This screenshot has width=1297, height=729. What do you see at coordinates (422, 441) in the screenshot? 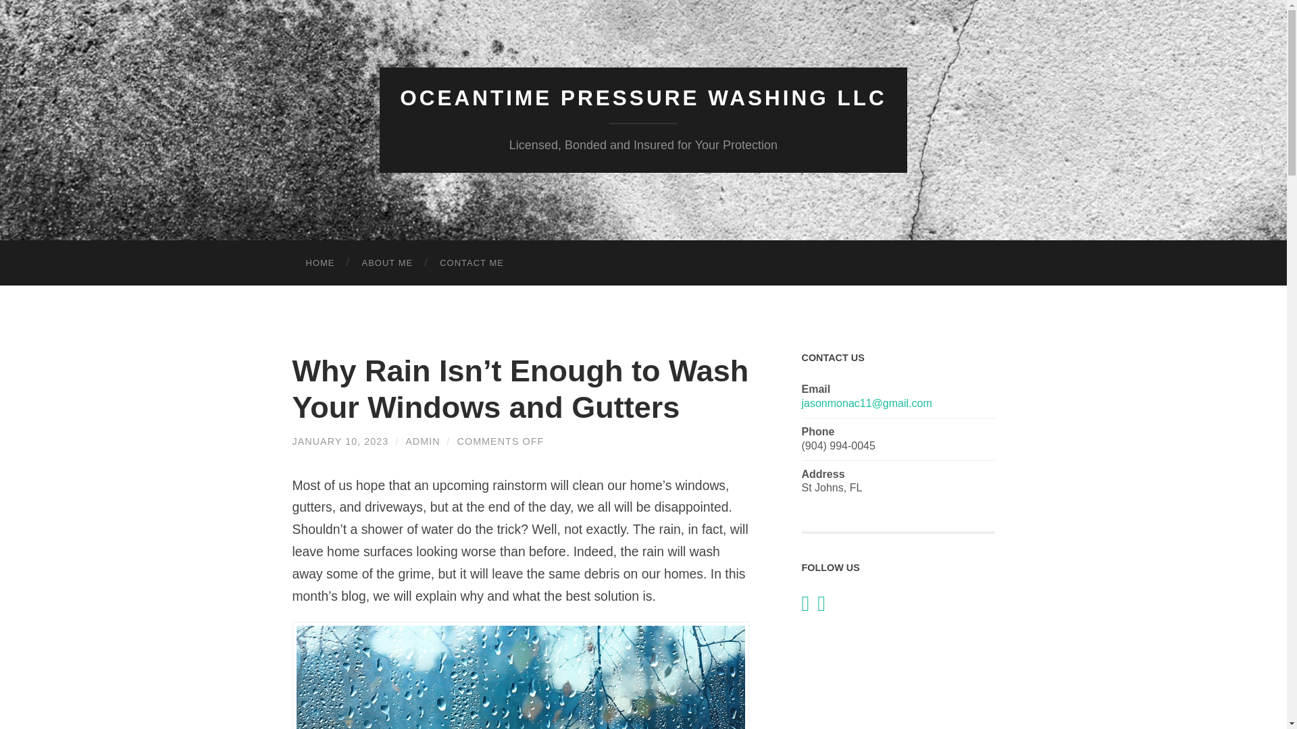
I see `ADMIN` at bounding box center [422, 441].